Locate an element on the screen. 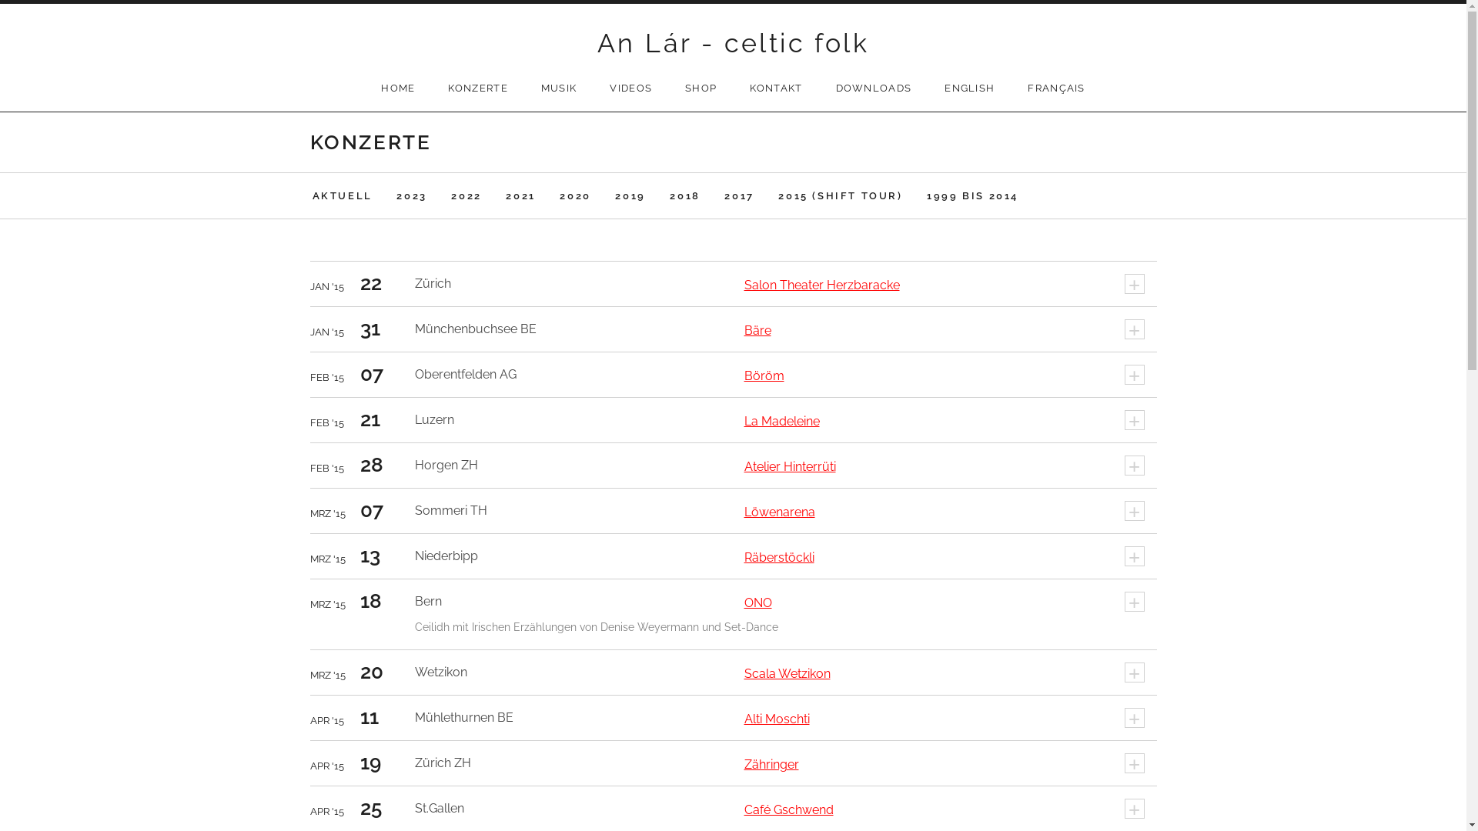  + is located at coordinates (1134, 602).